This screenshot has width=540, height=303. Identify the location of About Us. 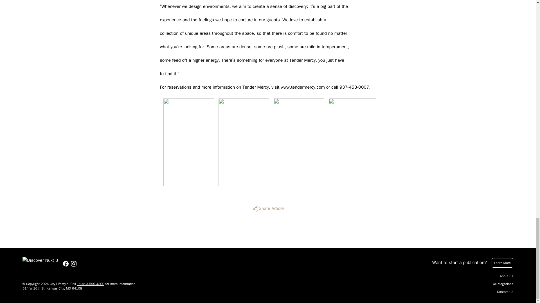
(507, 276).